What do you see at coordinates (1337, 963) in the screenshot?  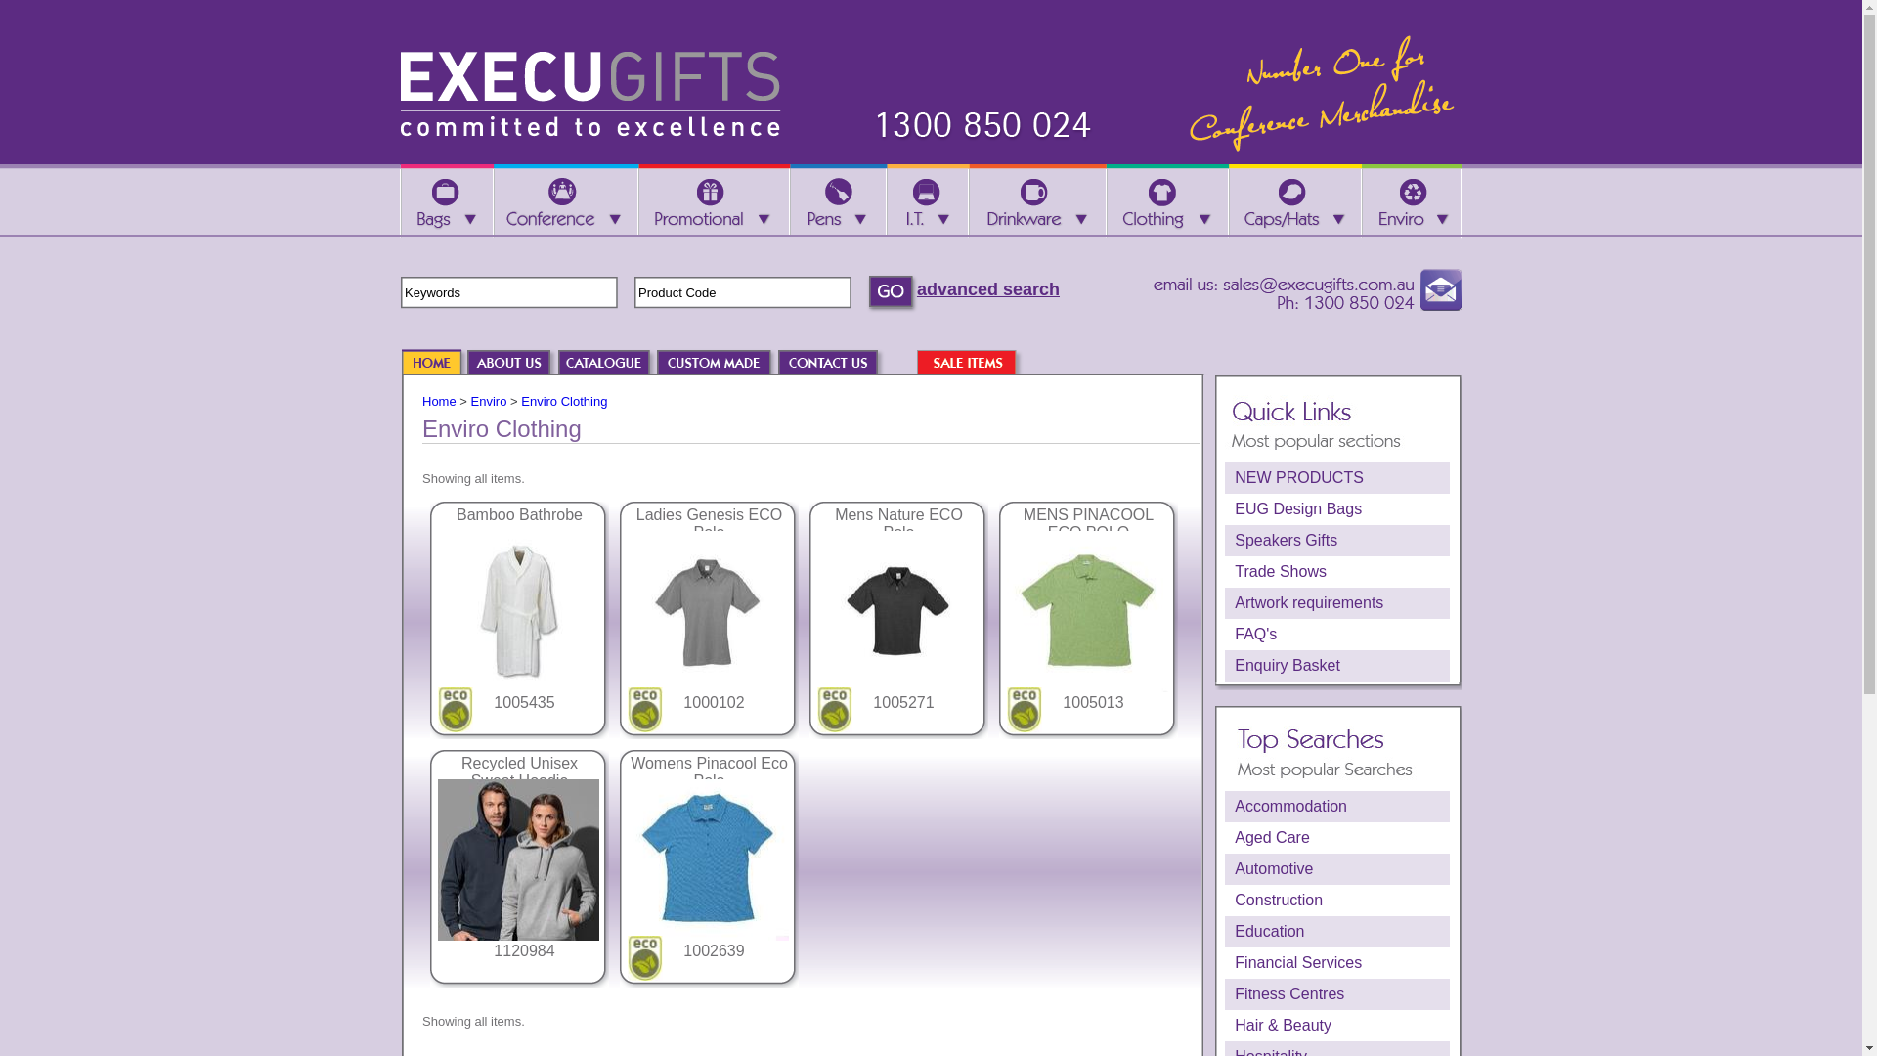 I see `Financial Services` at bounding box center [1337, 963].